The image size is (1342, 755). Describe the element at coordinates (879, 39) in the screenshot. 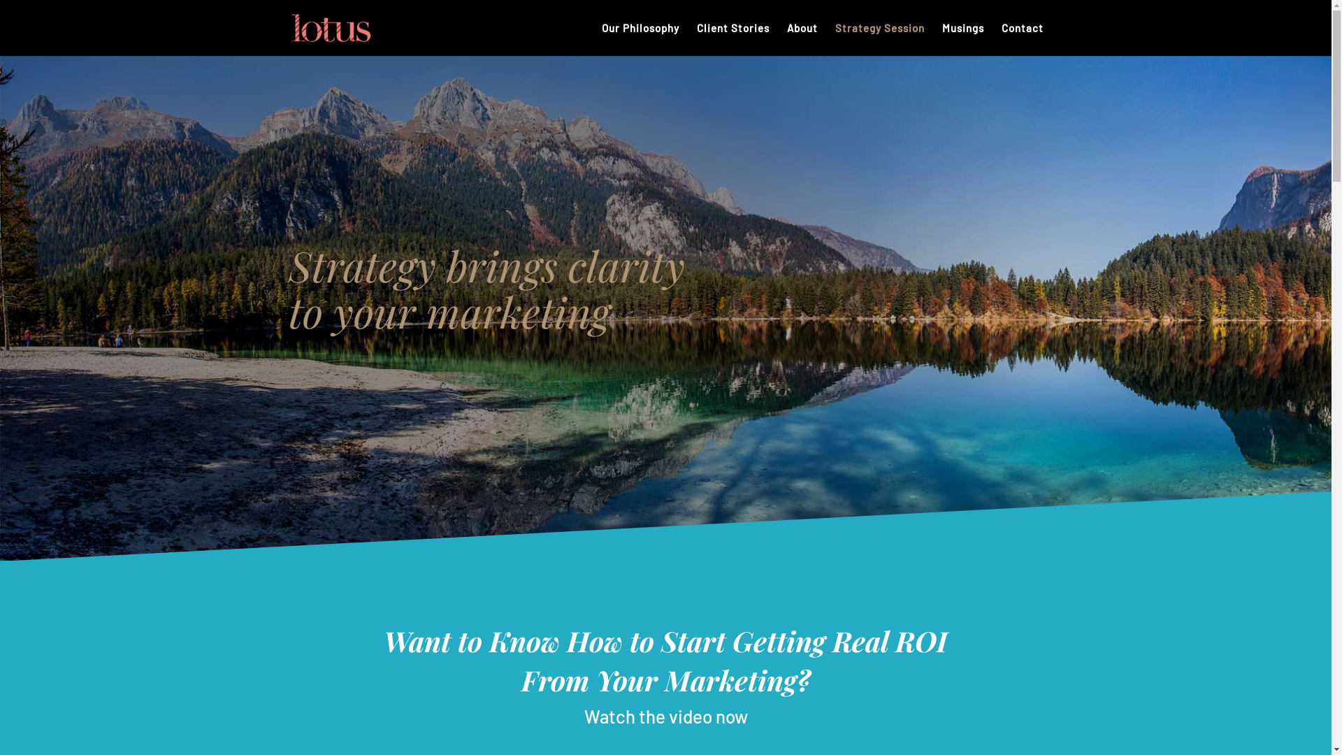

I see `Strategy Session` at that location.